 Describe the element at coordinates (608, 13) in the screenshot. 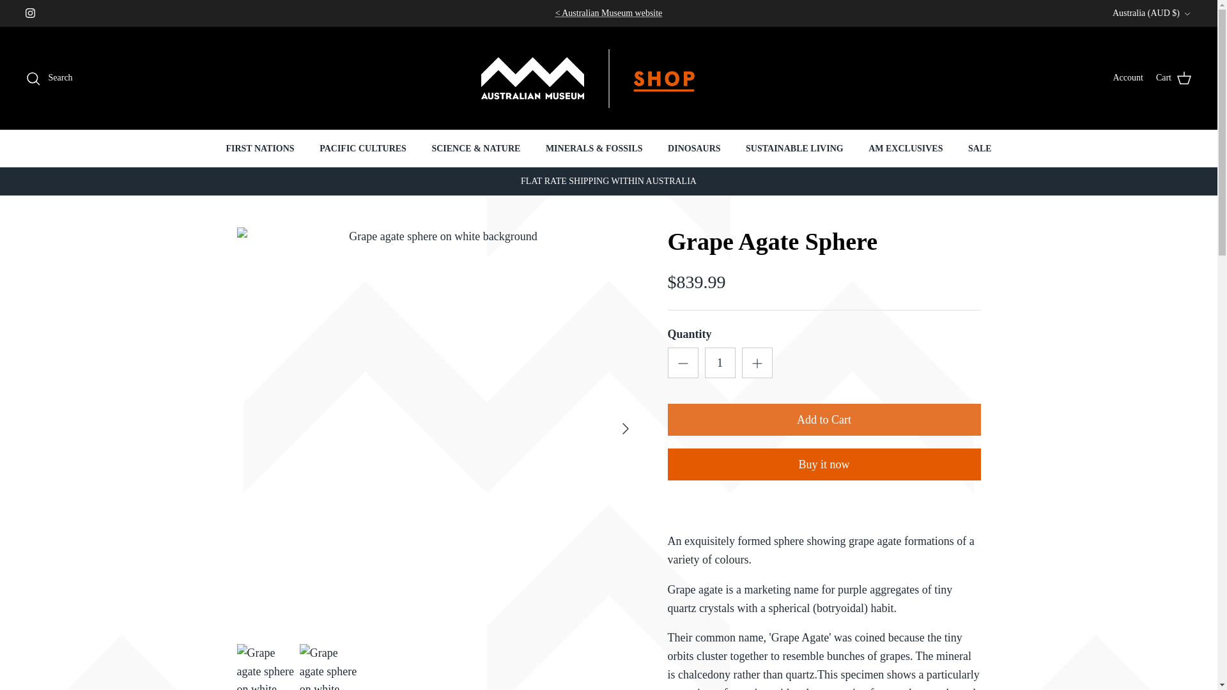

I see `Australian Museum` at that location.